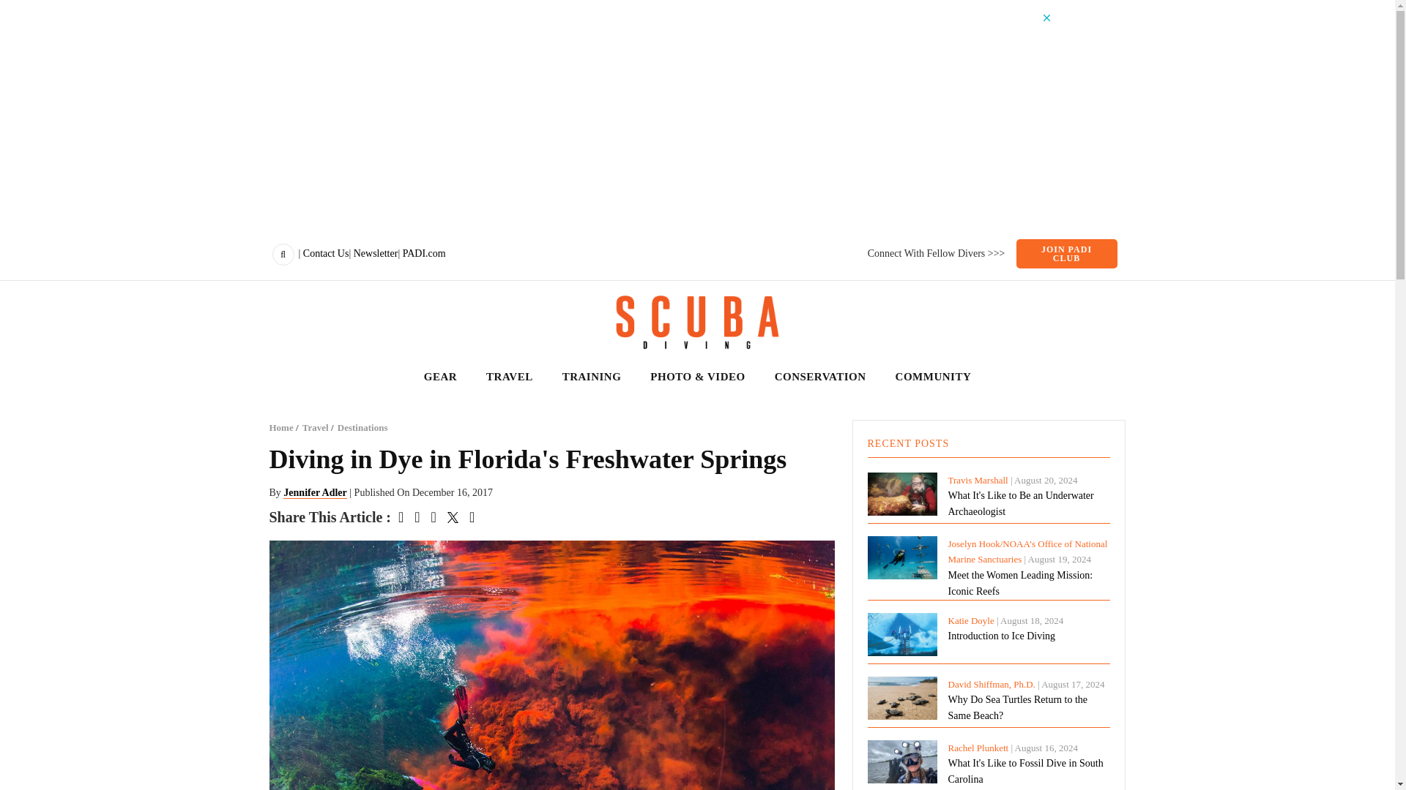 This screenshot has width=1406, height=790. I want to click on Travel, so click(315, 427).